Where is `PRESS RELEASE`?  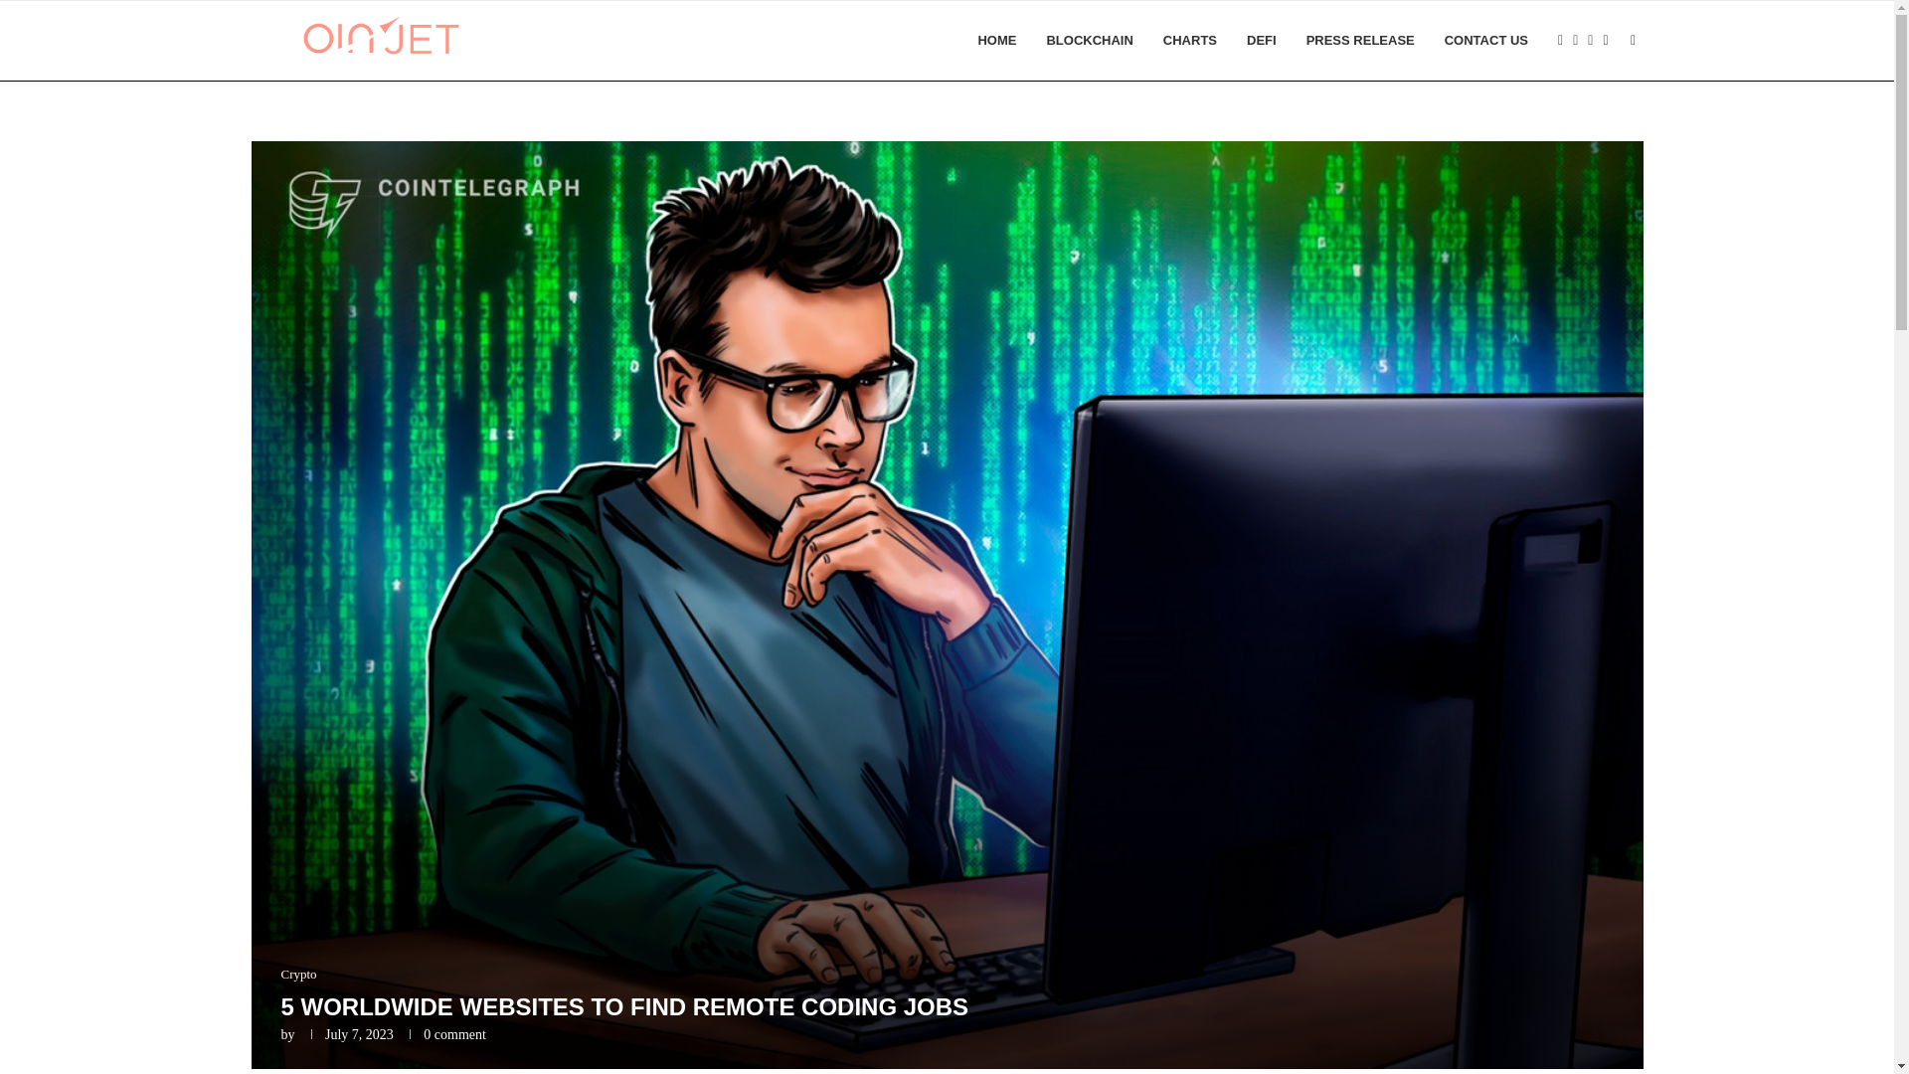 PRESS RELEASE is located at coordinates (1360, 41).